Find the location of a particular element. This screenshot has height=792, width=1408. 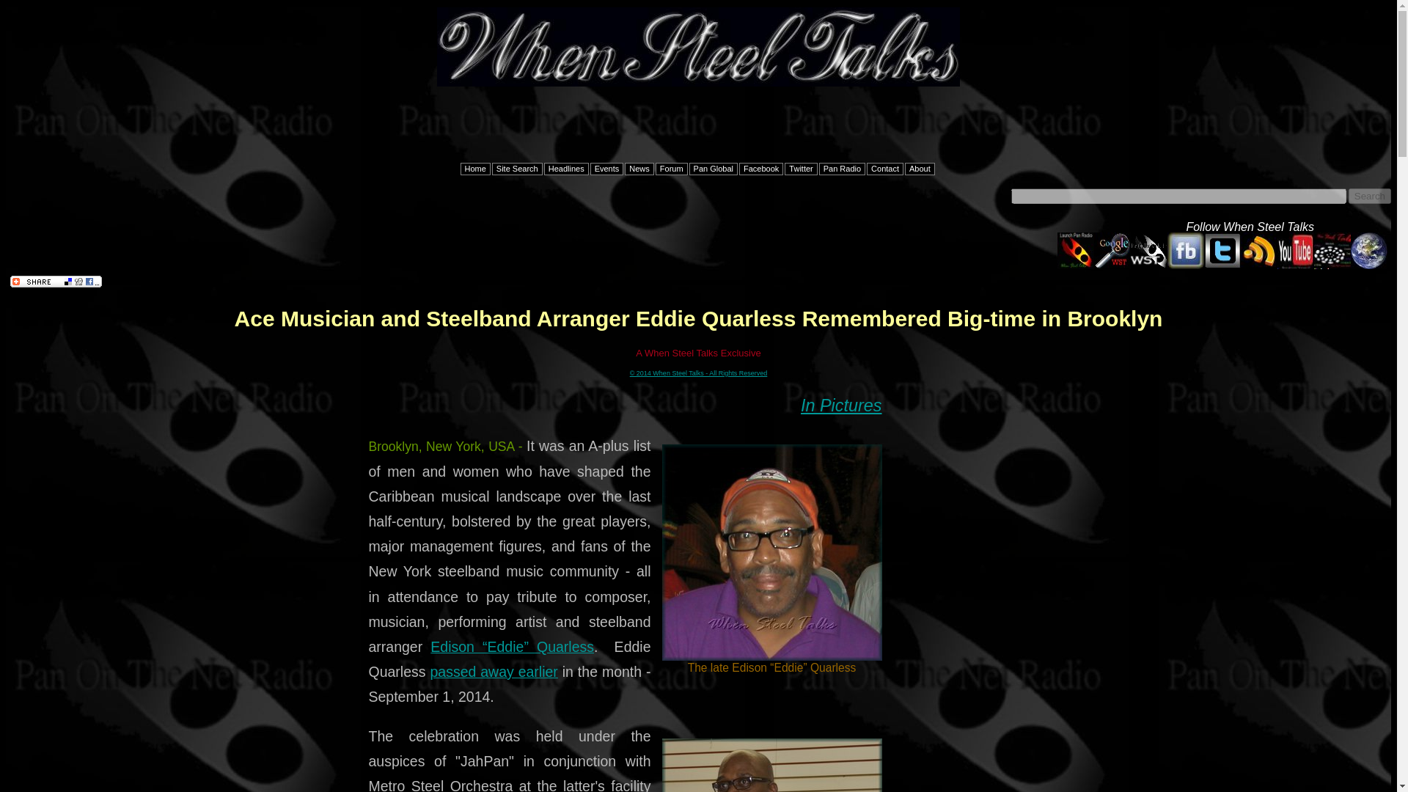

Recieve WST's newsletter is located at coordinates (1332, 265).